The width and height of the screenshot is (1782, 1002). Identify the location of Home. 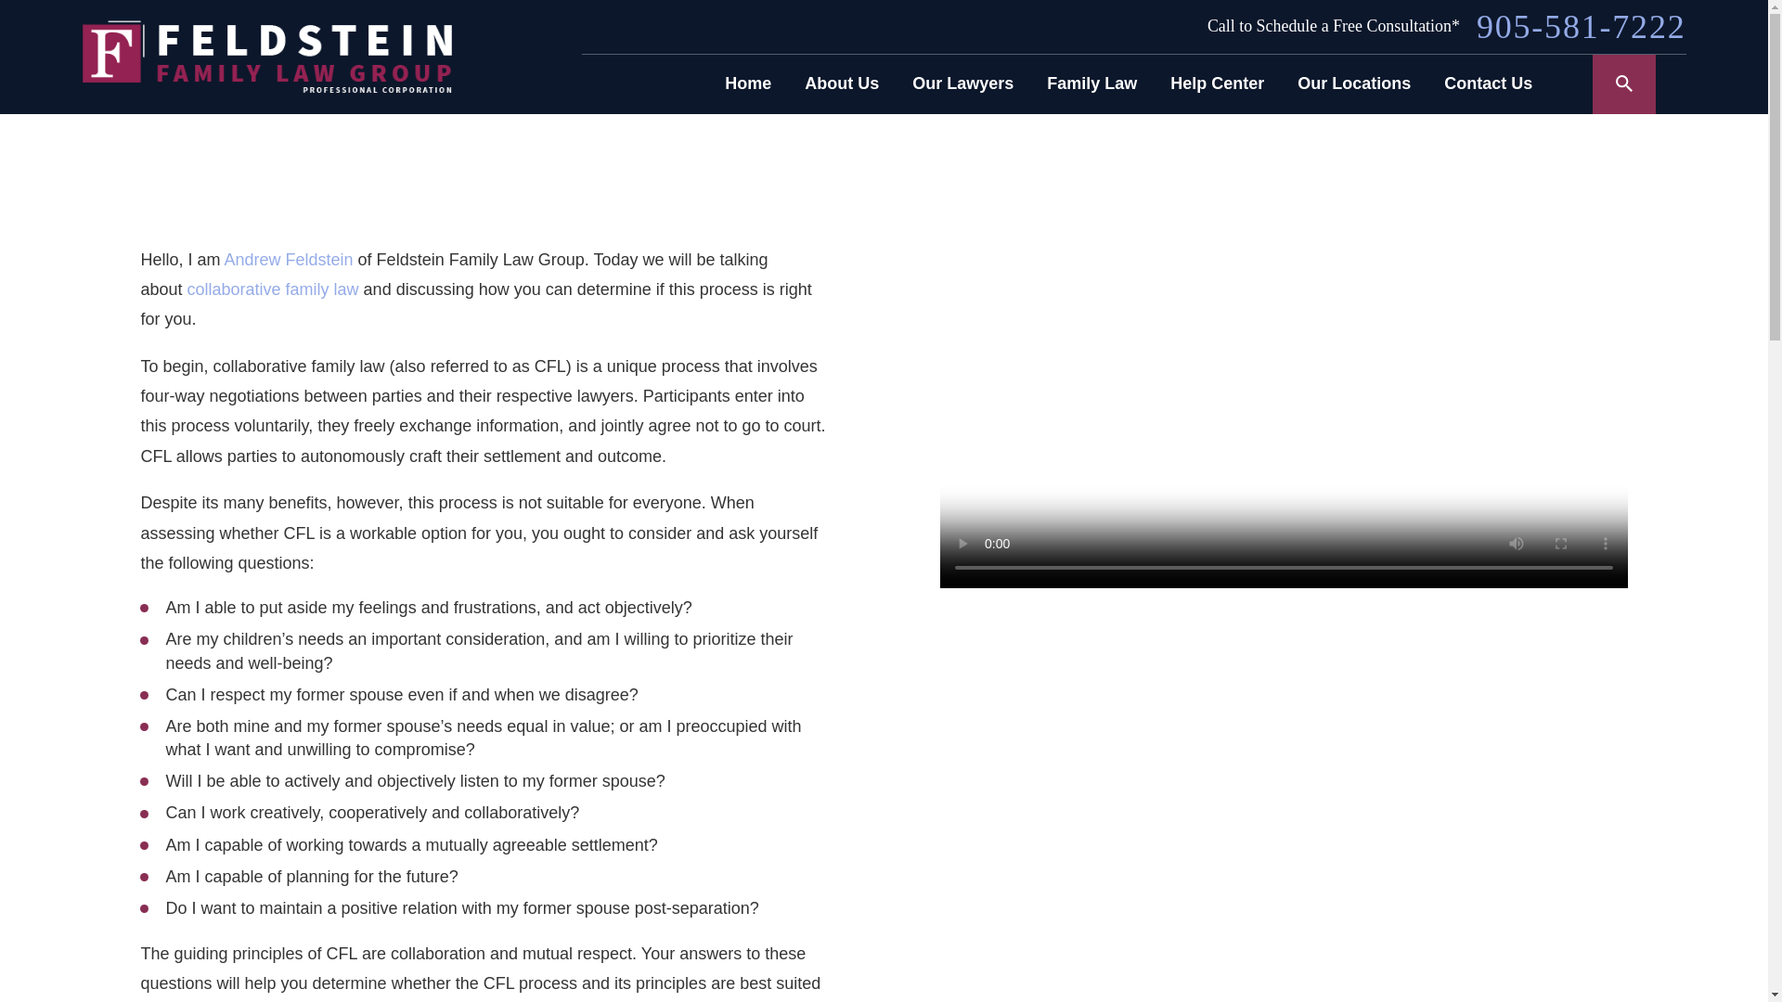
(748, 83).